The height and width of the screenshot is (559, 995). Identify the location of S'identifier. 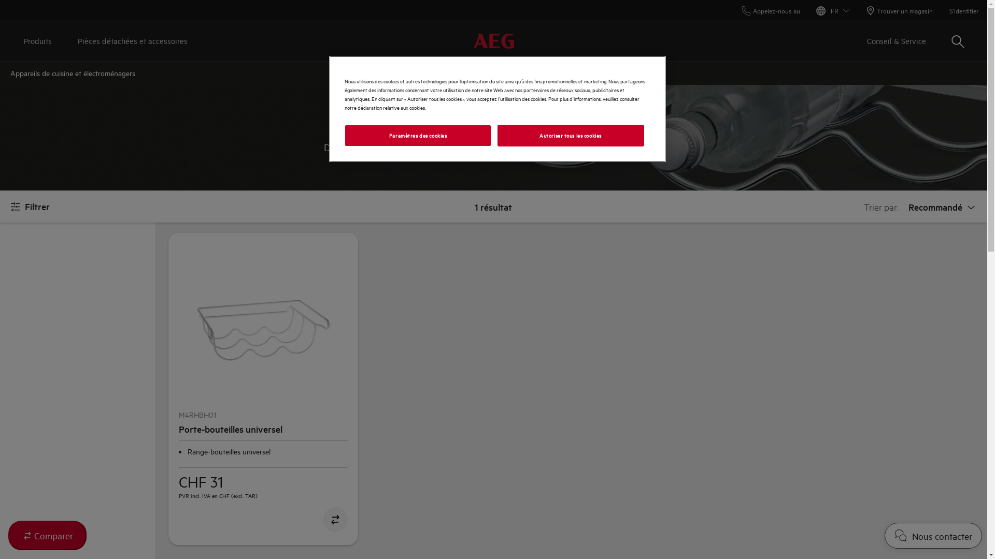
(964, 10).